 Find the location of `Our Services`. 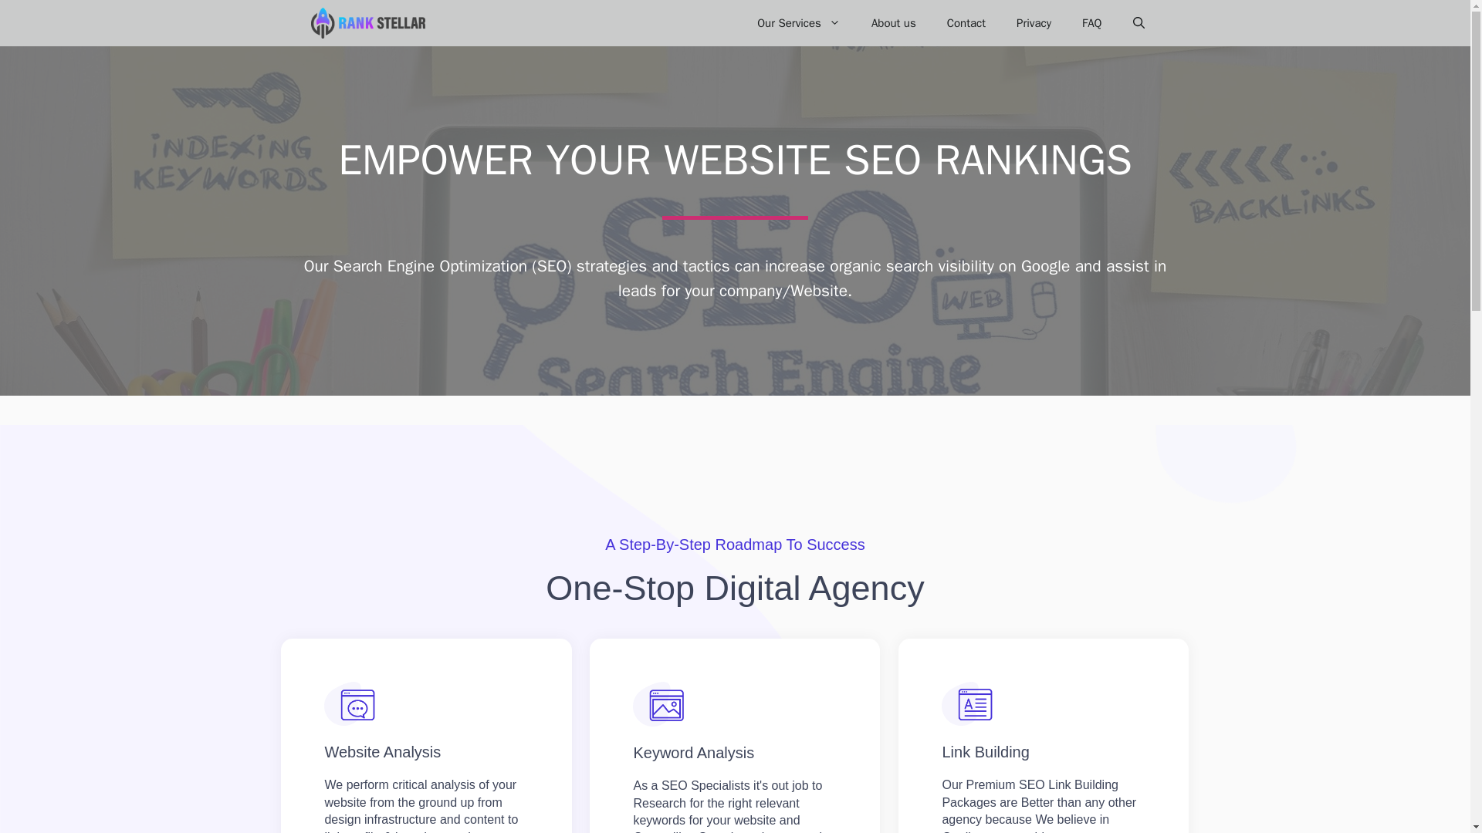

Our Services is located at coordinates (799, 23).